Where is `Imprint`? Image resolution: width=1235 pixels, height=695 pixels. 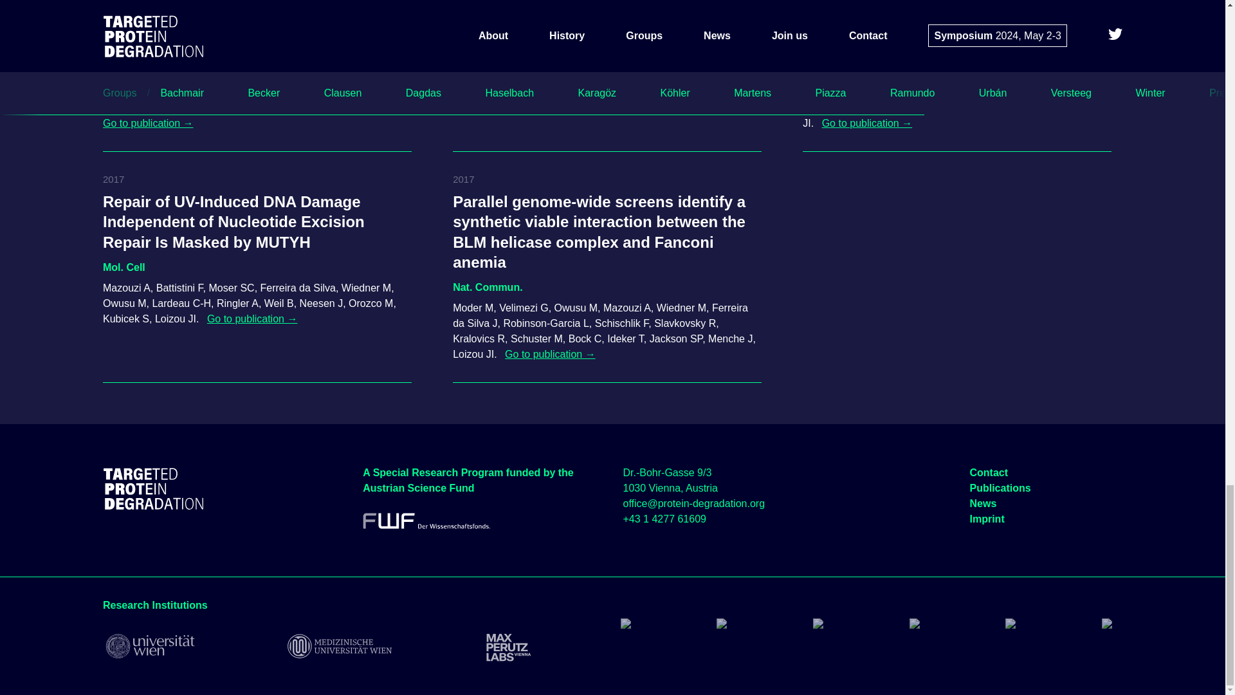 Imprint is located at coordinates (987, 519).